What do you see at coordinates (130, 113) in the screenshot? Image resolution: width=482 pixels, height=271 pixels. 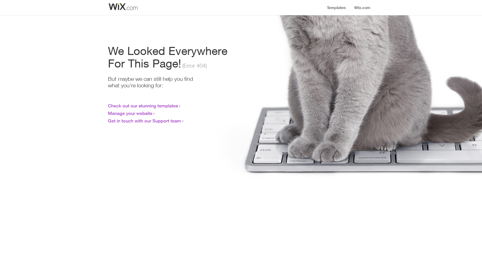 I see `Manage your website` at bounding box center [130, 113].